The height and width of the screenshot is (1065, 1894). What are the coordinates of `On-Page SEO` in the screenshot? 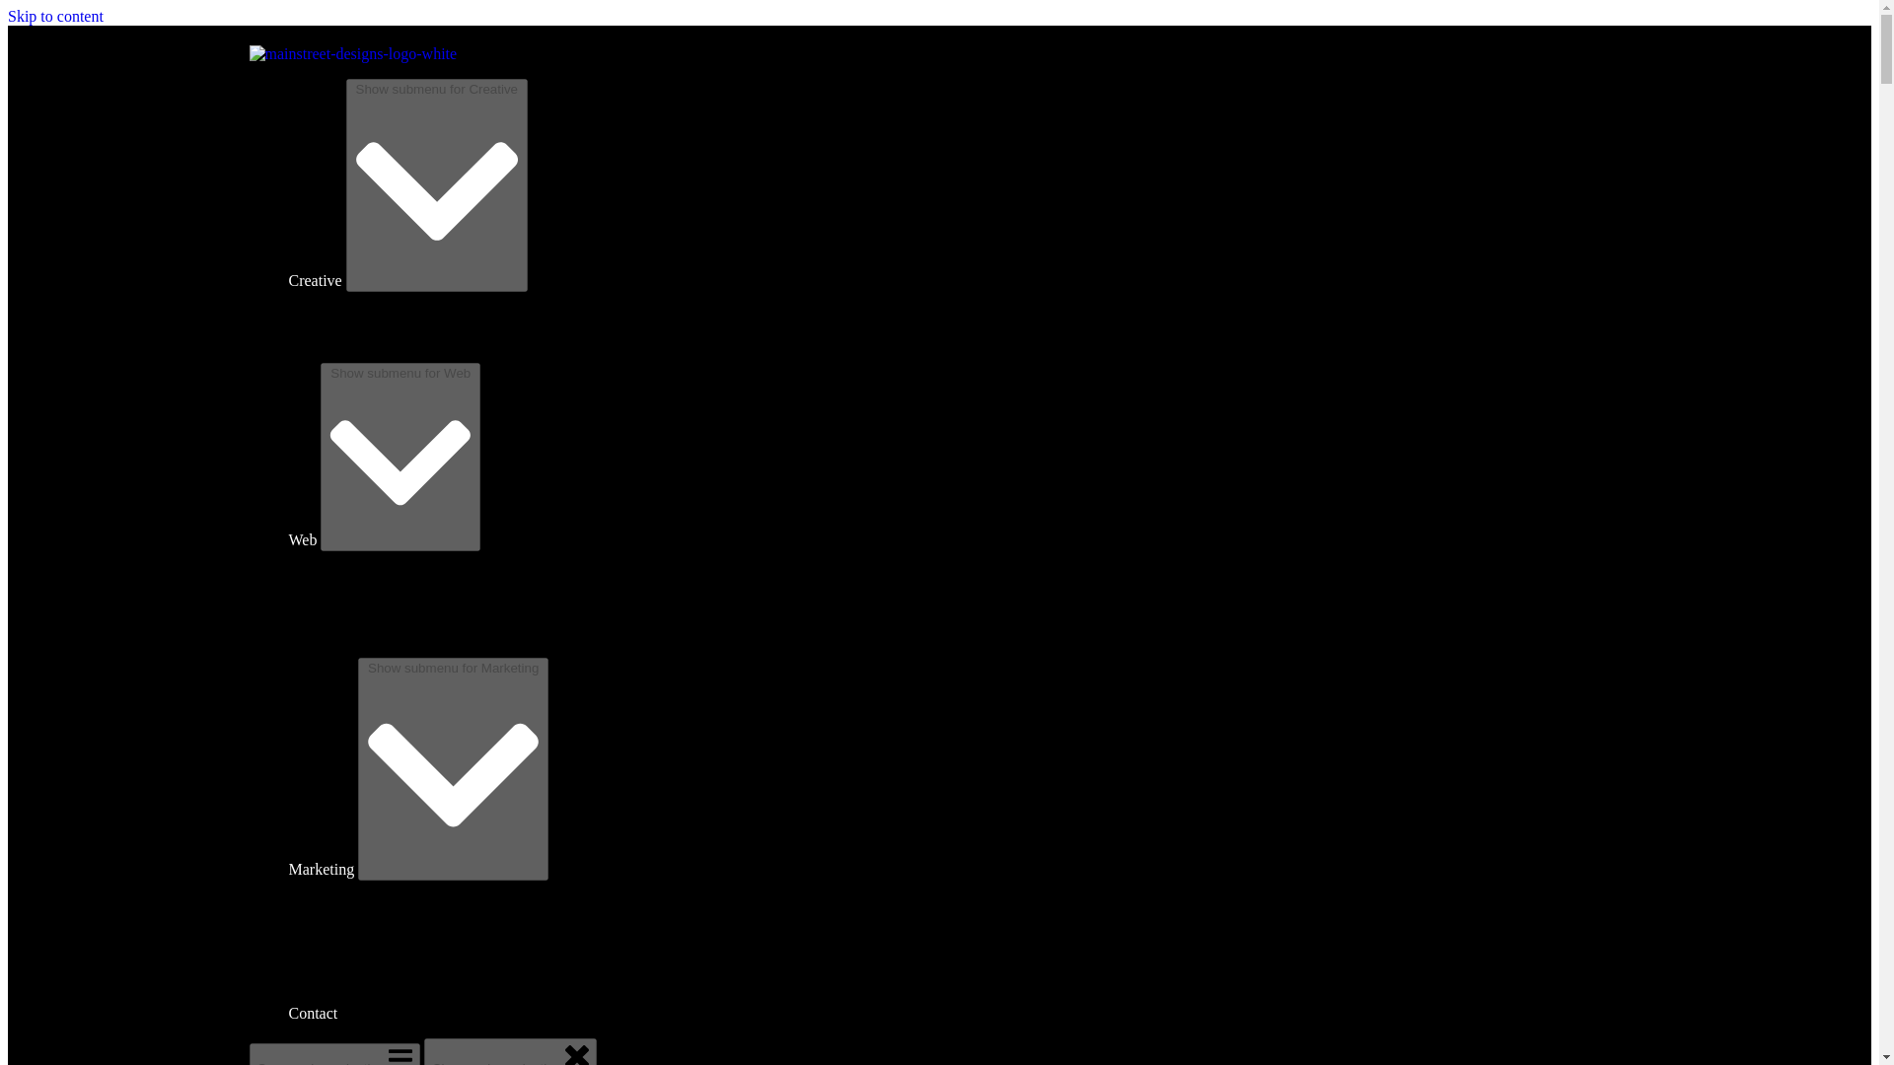 It's located at (372, 924).